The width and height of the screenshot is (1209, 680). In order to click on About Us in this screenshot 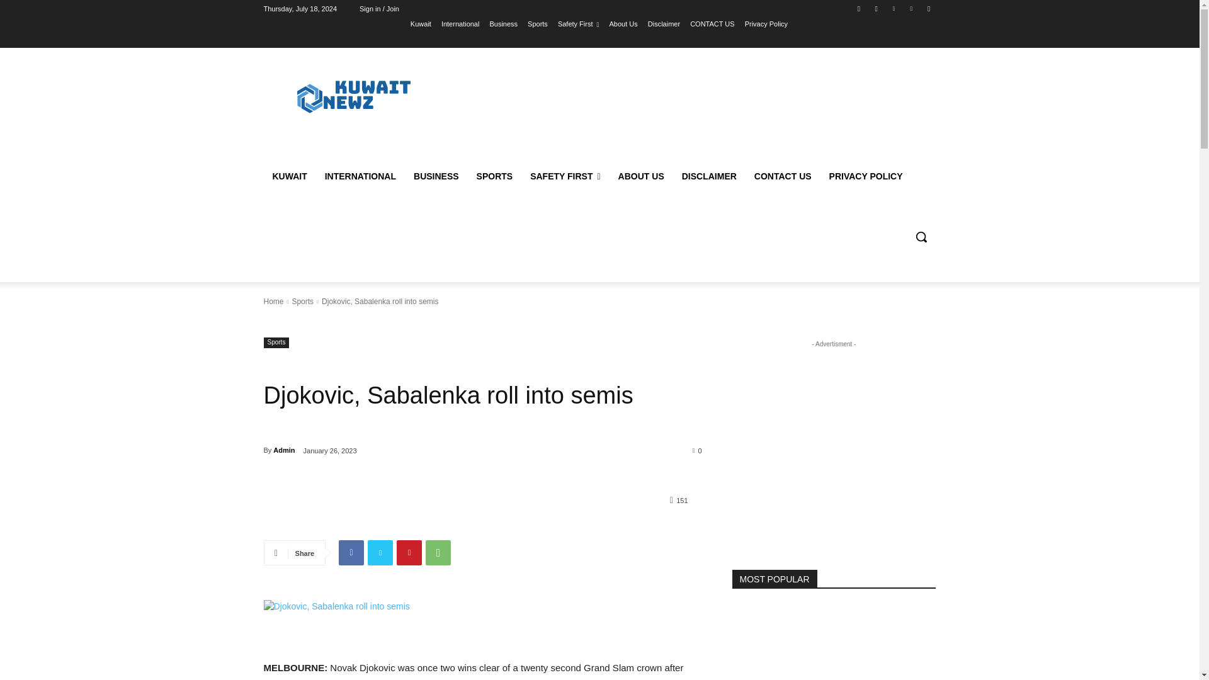, I will do `click(623, 23)`.